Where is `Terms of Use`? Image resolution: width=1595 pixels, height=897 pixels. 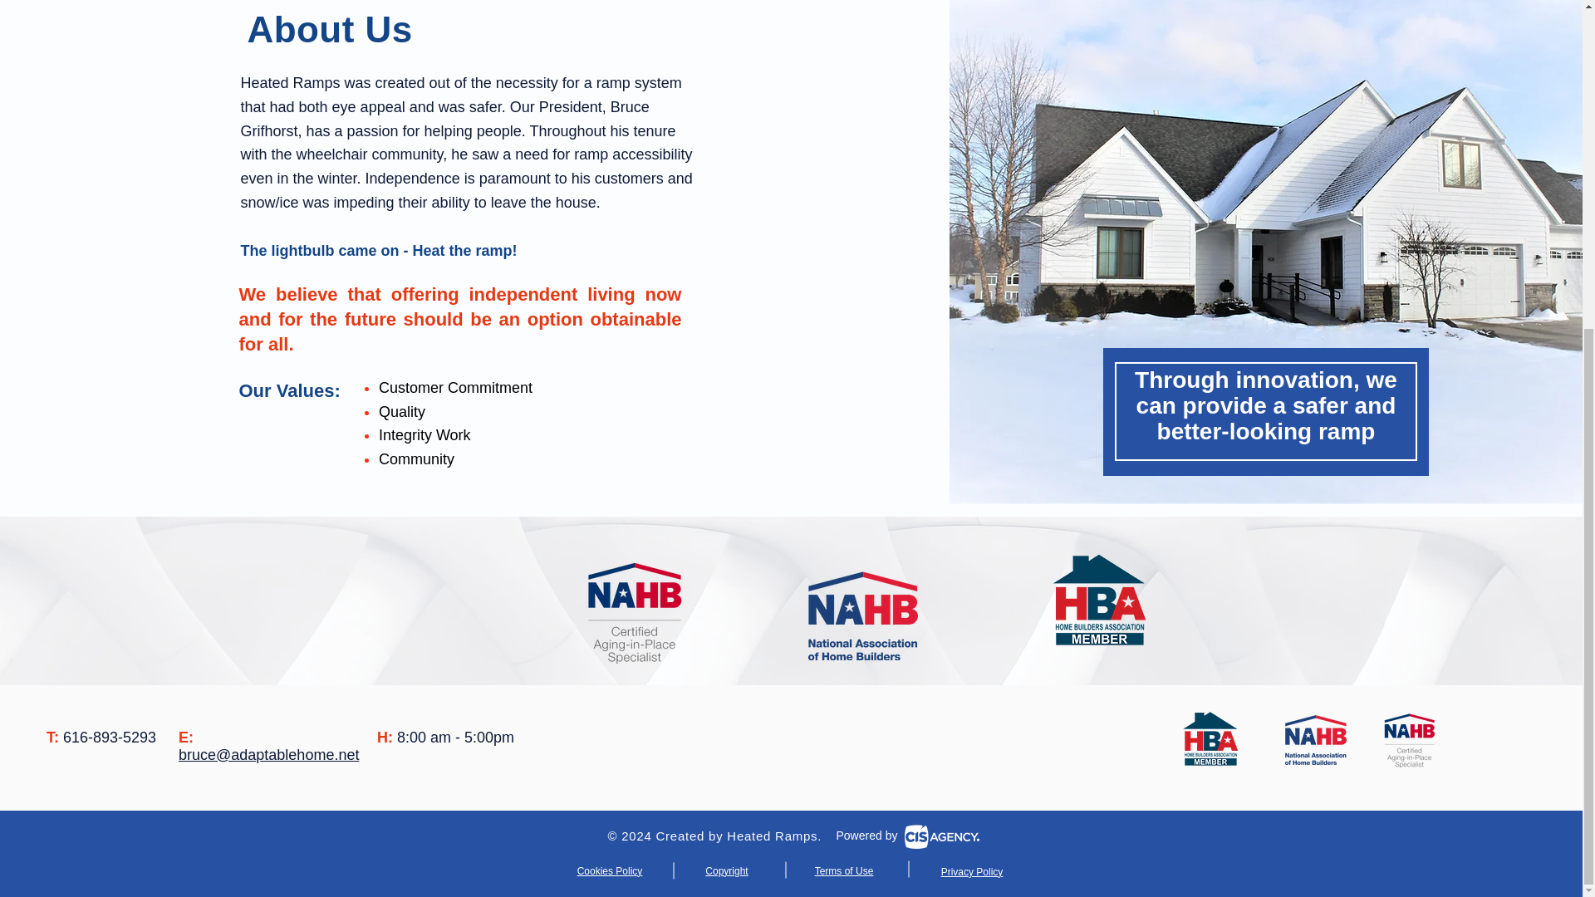
Terms of Use is located at coordinates (844, 870).